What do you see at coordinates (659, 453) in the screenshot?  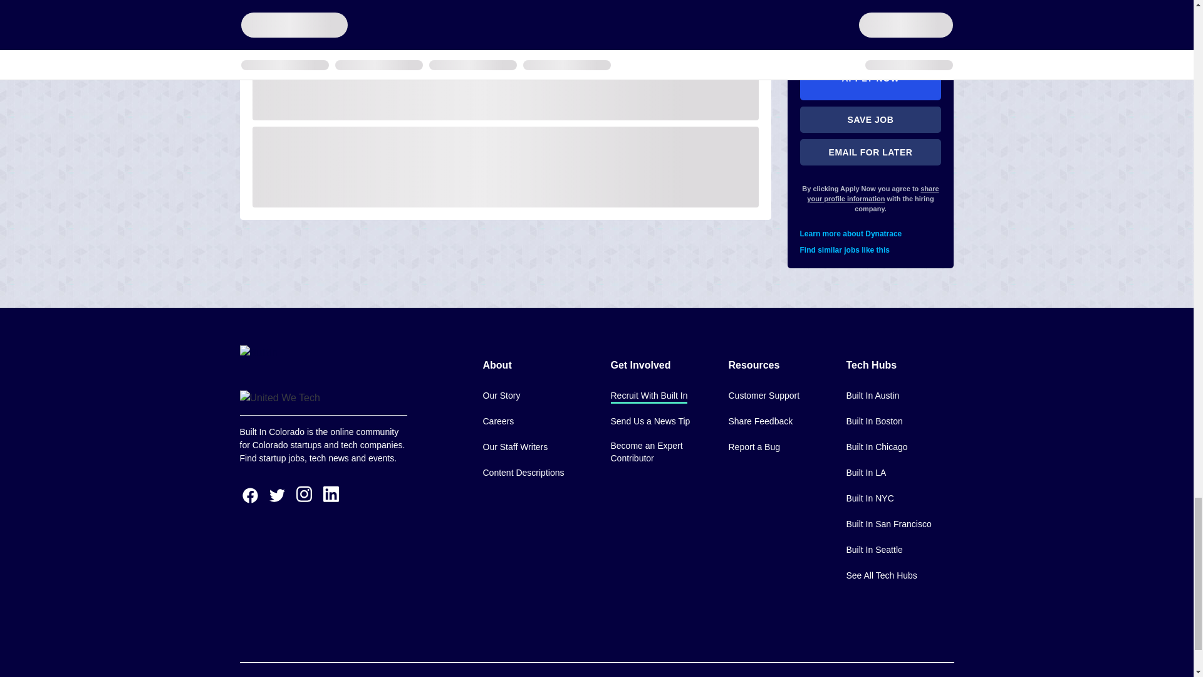 I see `Become an Expert Contributor` at bounding box center [659, 453].